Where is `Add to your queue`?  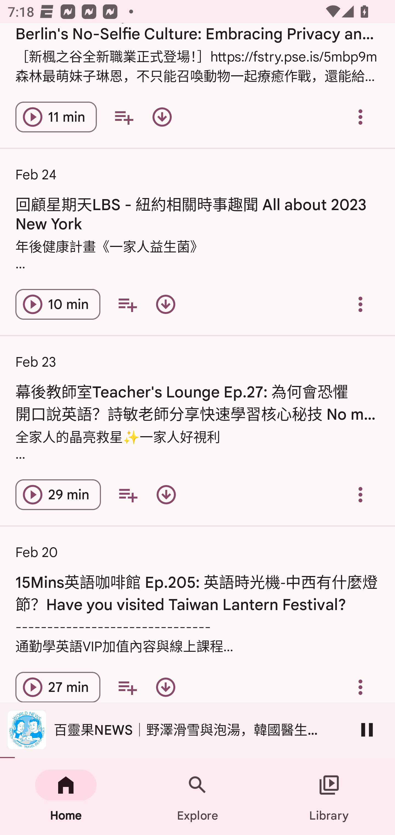 Add to your queue is located at coordinates (128, 494).